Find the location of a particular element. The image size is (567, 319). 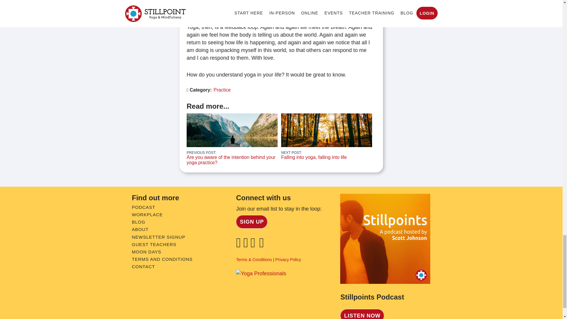

SIGN UP is located at coordinates (252, 222).